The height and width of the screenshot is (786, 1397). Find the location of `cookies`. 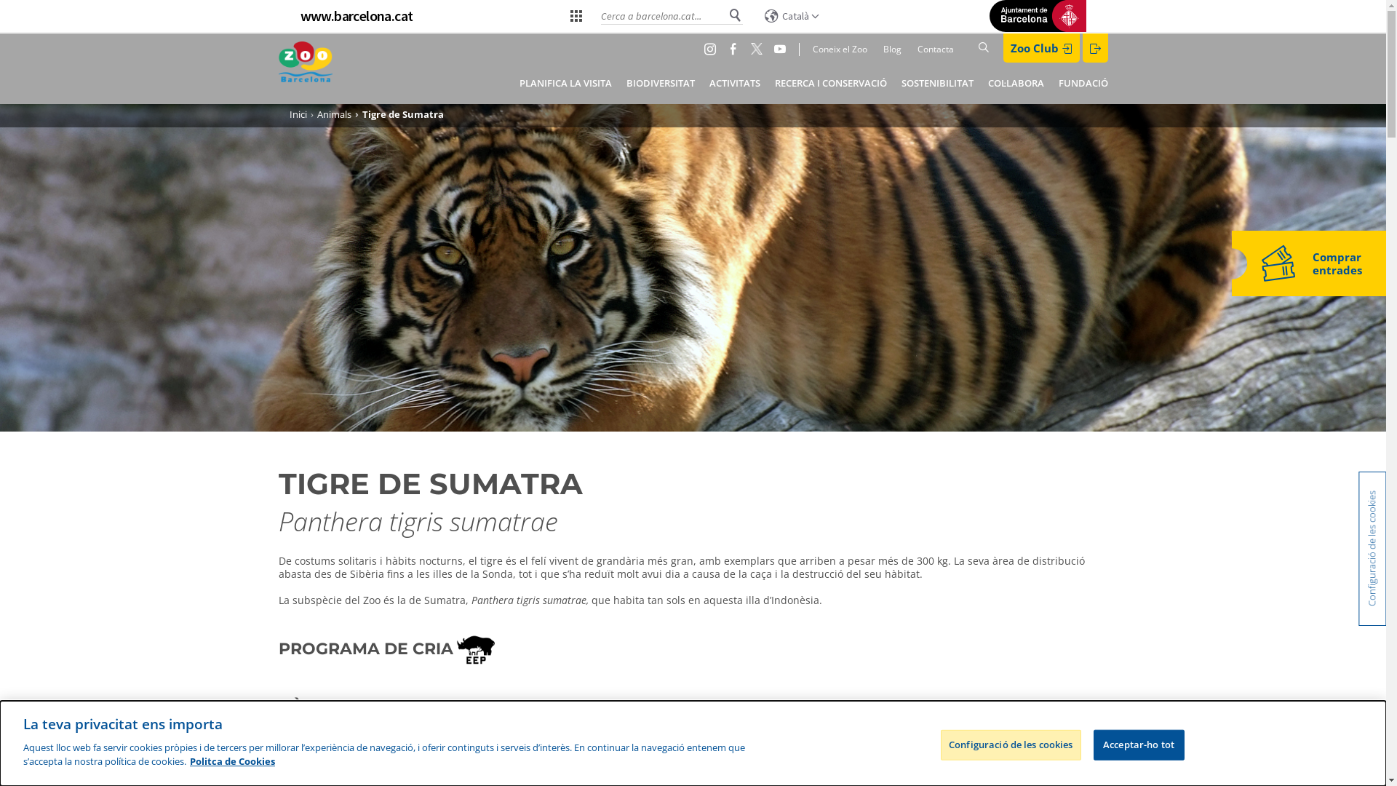

cookies is located at coordinates (699, 770).